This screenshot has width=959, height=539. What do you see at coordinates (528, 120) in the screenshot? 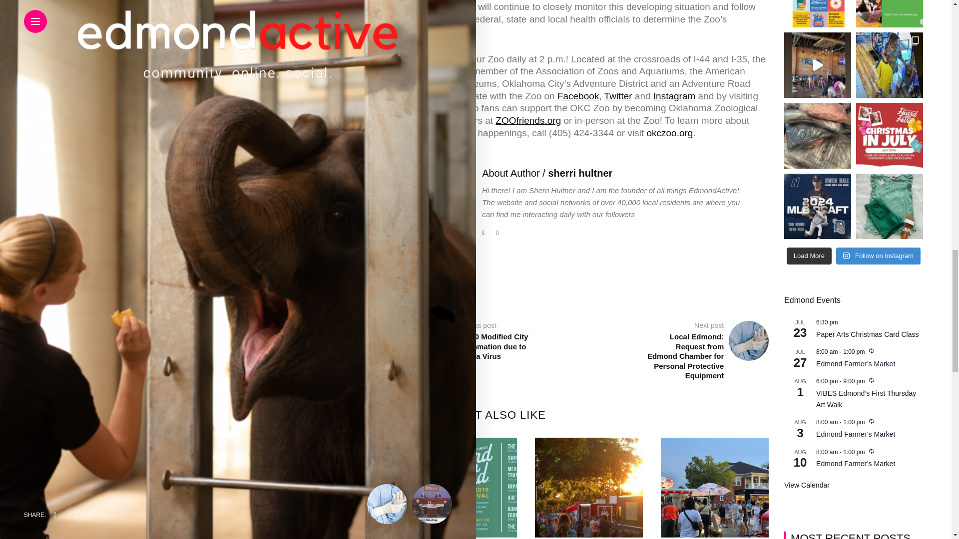
I see `ZOOfriends.org` at bounding box center [528, 120].